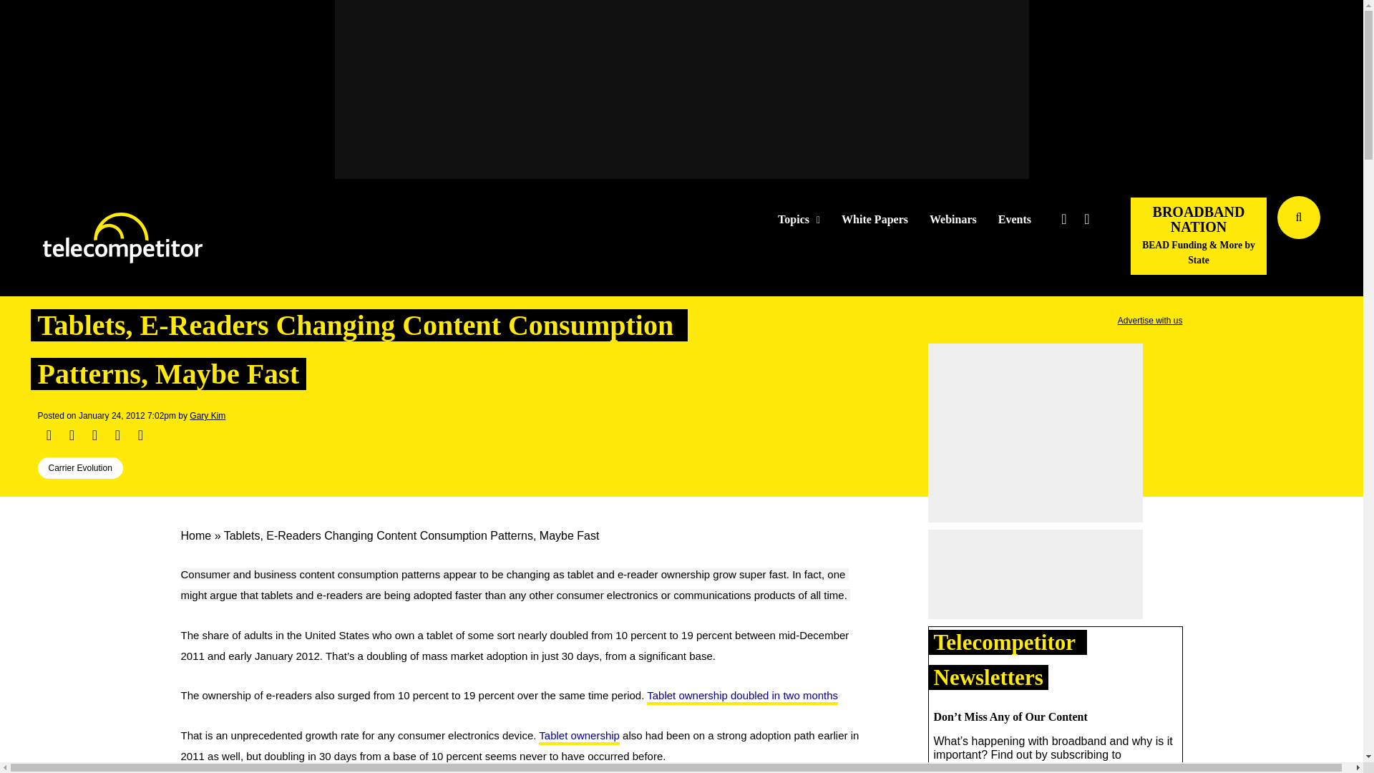 This screenshot has height=773, width=1374. Describe the element at coordinates (1350, 238) in the screenshot. I see `Search` at that location.